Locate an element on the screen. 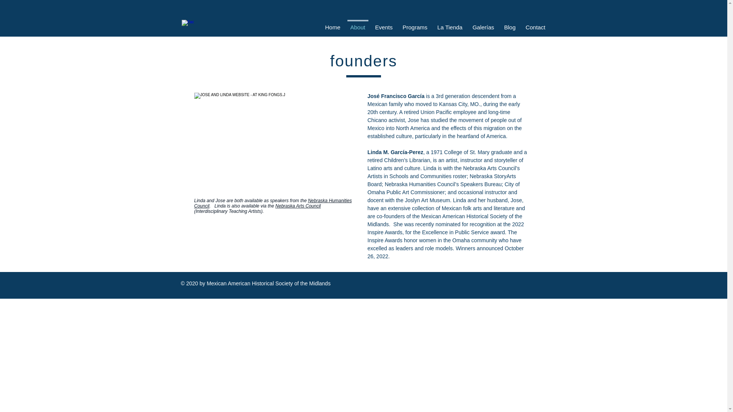 This screenshot has height=412, width=733. La Tienda is located at coordinates (450, 24).